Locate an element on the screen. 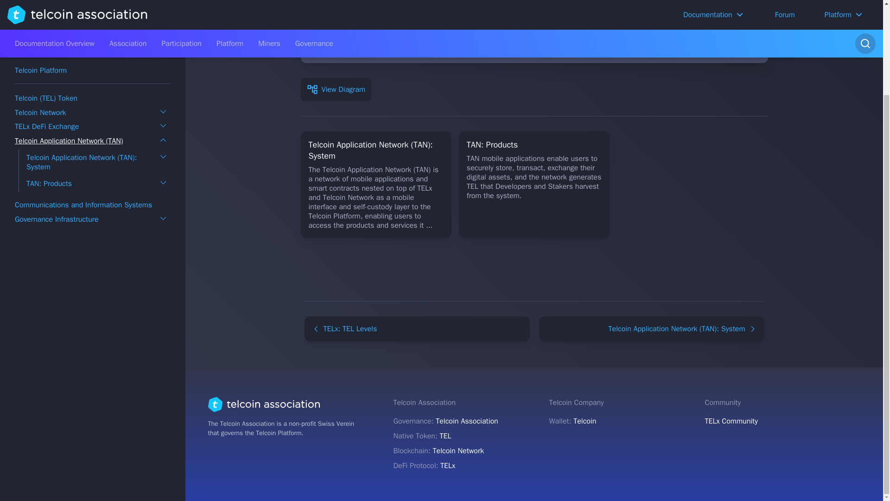 The image size is (890, 501). Telcoin Network is located at coordinates (40, 32).